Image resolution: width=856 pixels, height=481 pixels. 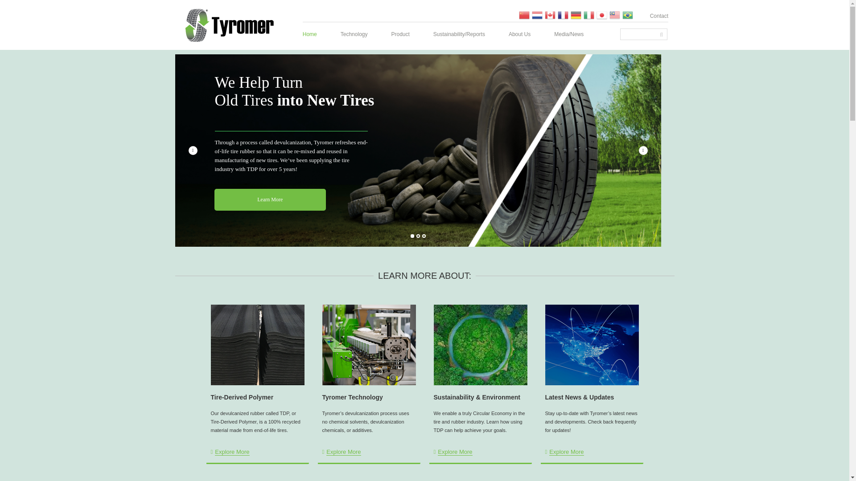 I want to click on Search, so click(x=638, y=33).